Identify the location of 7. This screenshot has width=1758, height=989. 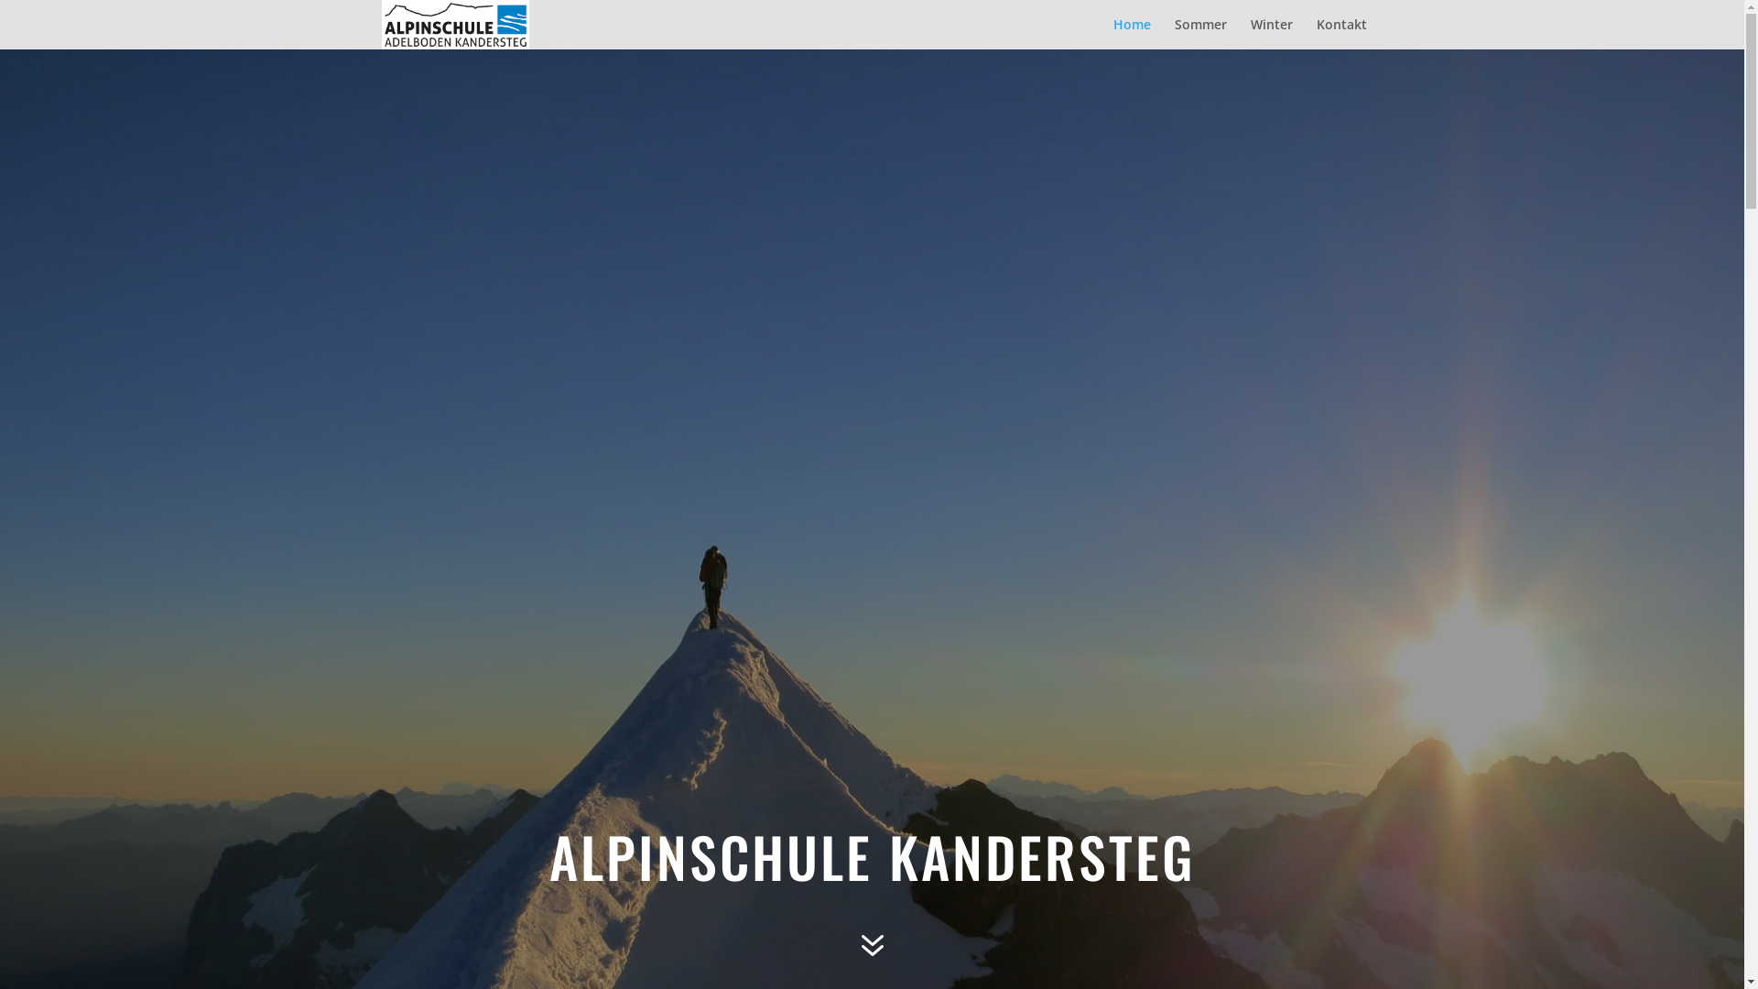
(872, 947).